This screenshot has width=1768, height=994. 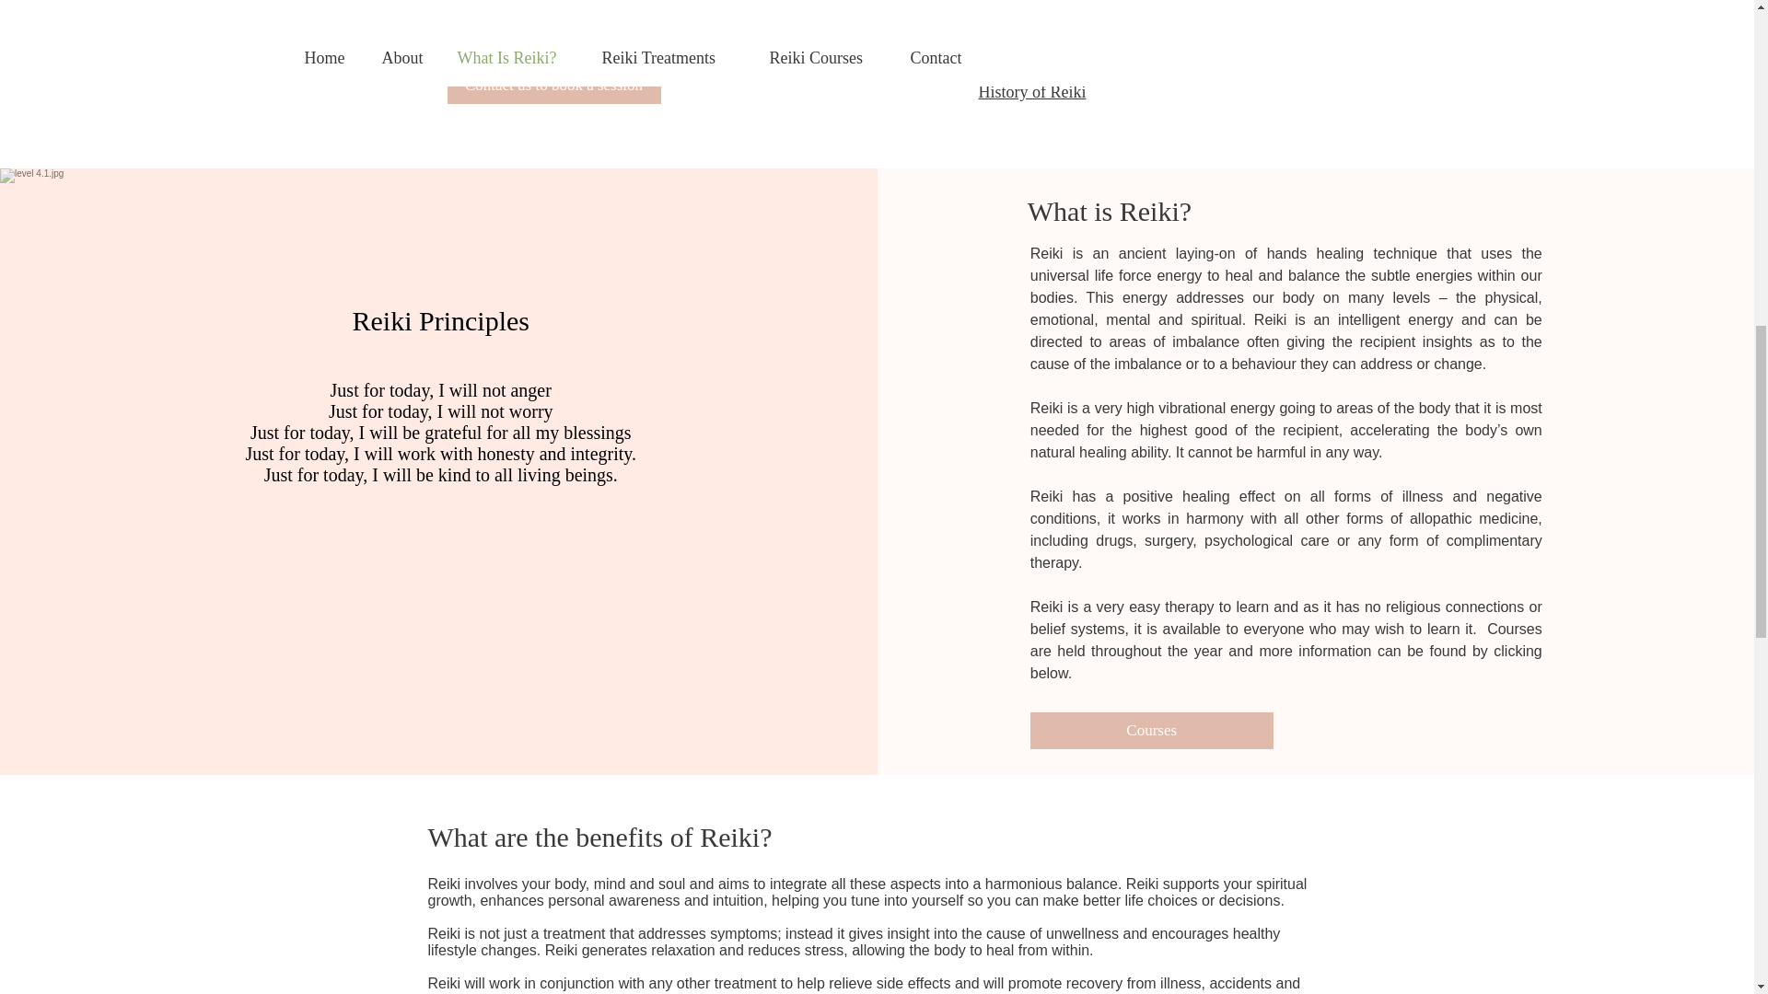 I want to click on What is Reiki?, so click(x=1027, y=53).